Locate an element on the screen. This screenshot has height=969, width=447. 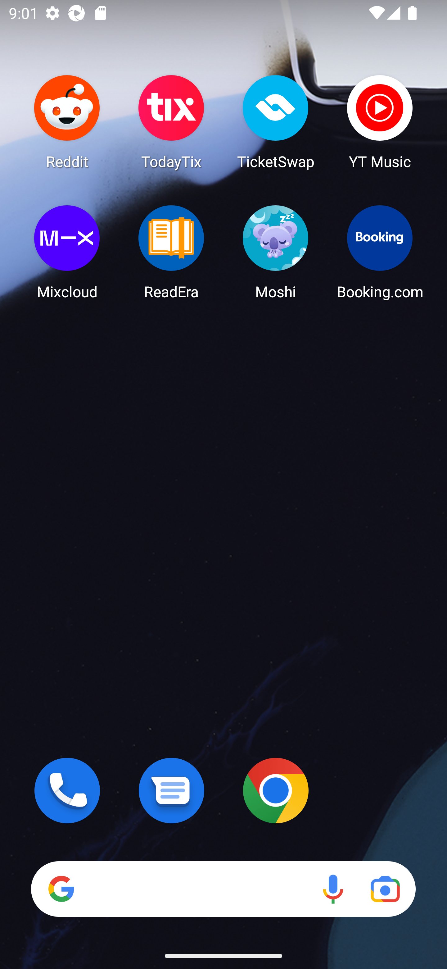
Reddit is located at coordinates (67, 122).